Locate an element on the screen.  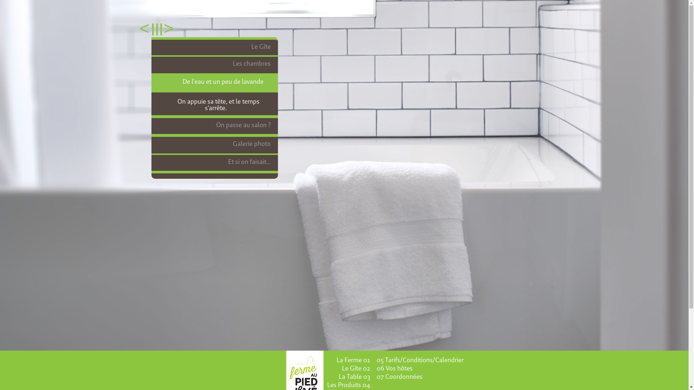
Et si on faisait... is located at coordinates (214, 164).